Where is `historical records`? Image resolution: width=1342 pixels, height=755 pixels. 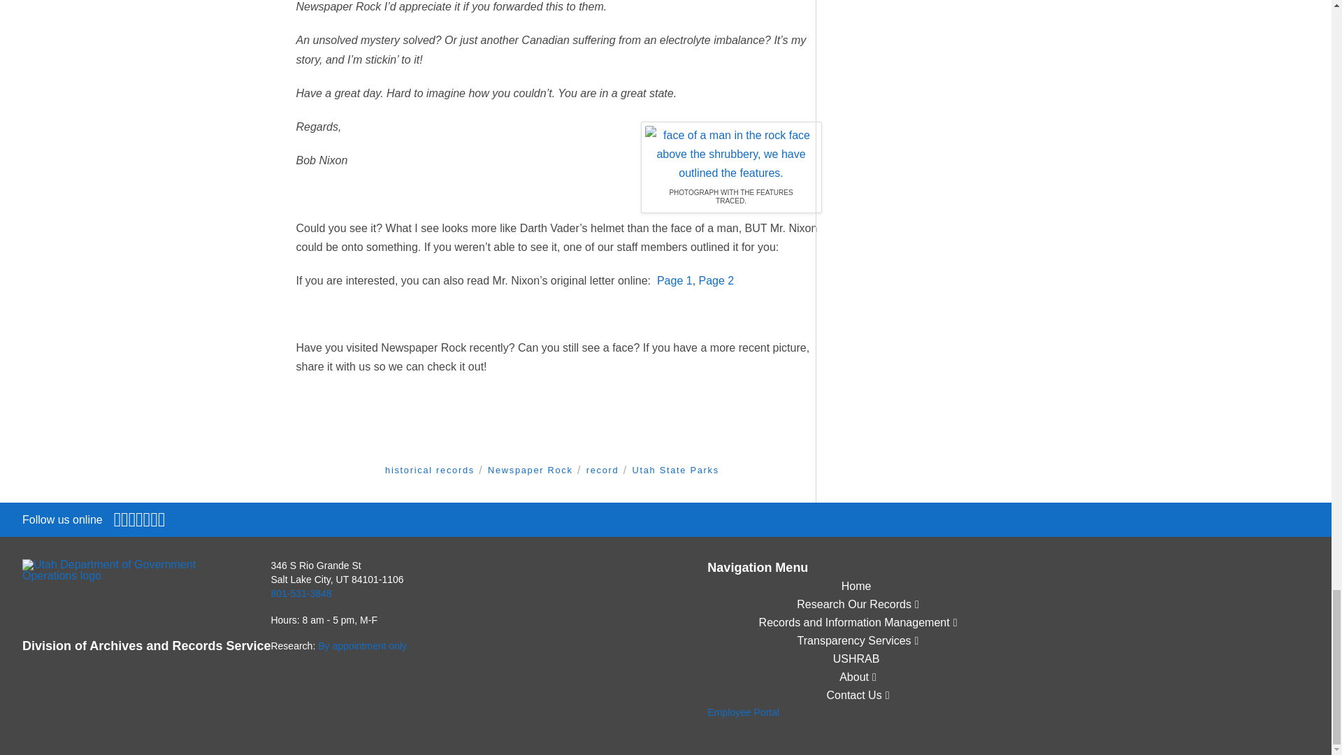 historical records is located at coordinates (429, 470).